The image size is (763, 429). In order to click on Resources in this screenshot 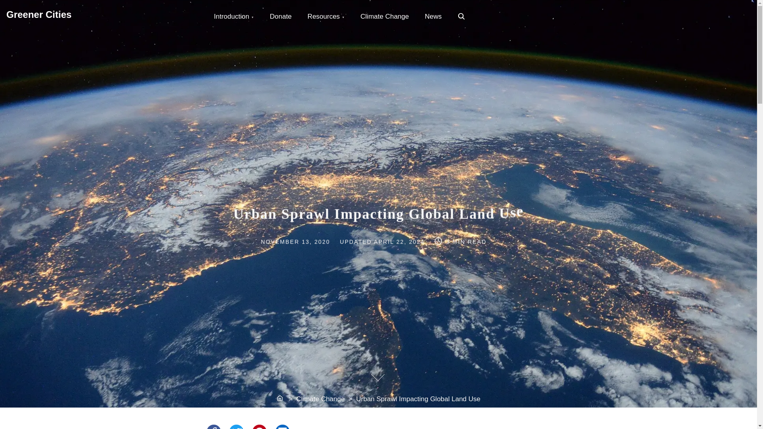, I will do `click(326, 17)`.